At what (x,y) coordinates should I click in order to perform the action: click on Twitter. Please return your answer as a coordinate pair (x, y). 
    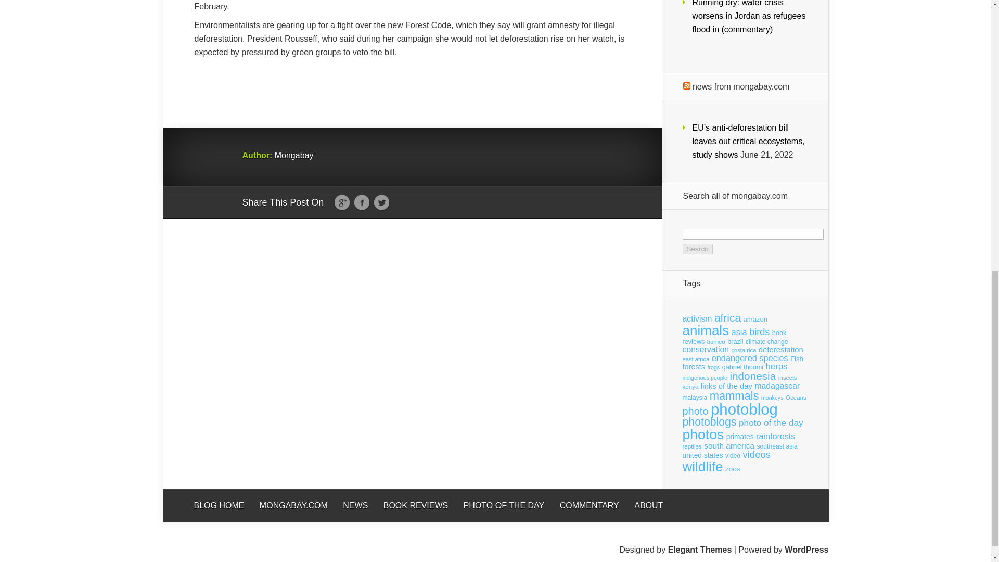
    Looking at the image, I should click on (381, 203).